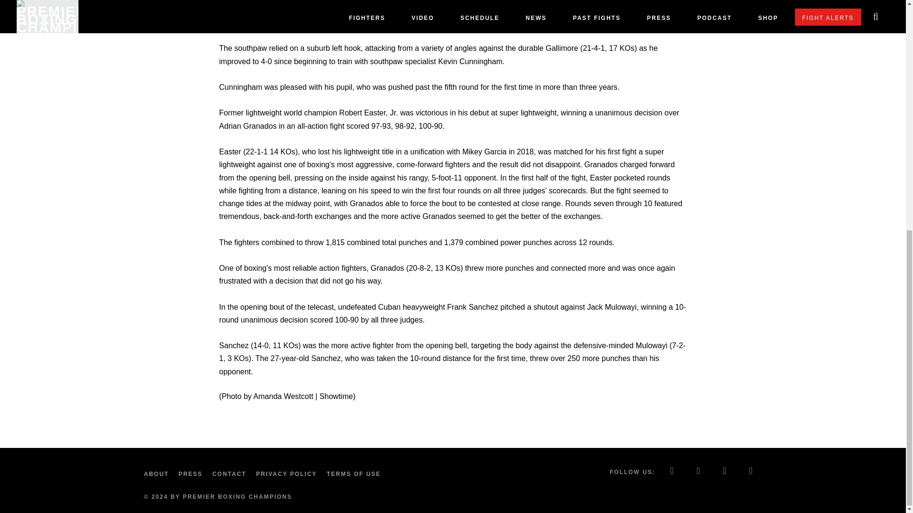 The width and height of the screenshot is (913, 513). Describe the element at coordinates (192, 474) in the screenshot. I see `PRESS` at that location.